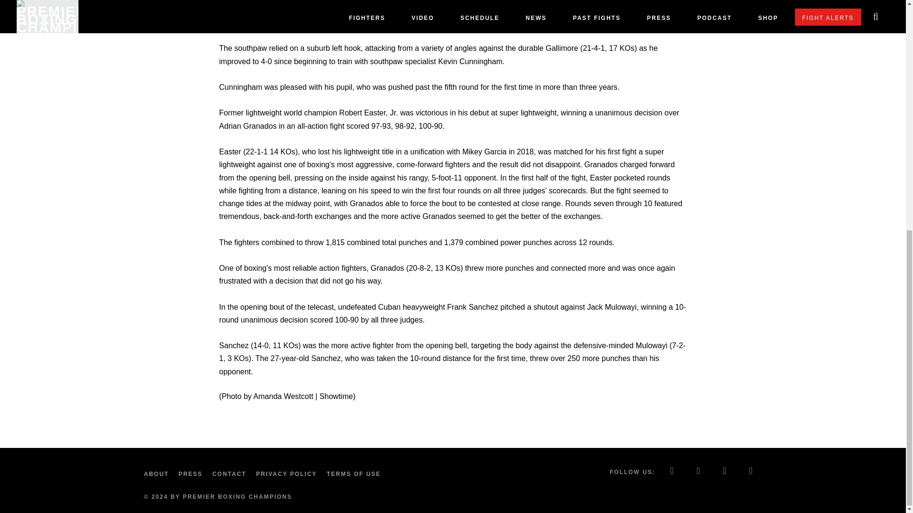 The width and height of the screenshot is (913, 513). Describe the element at coordinates (192, 474) in the screenshot. I see `PRESS` at that location.